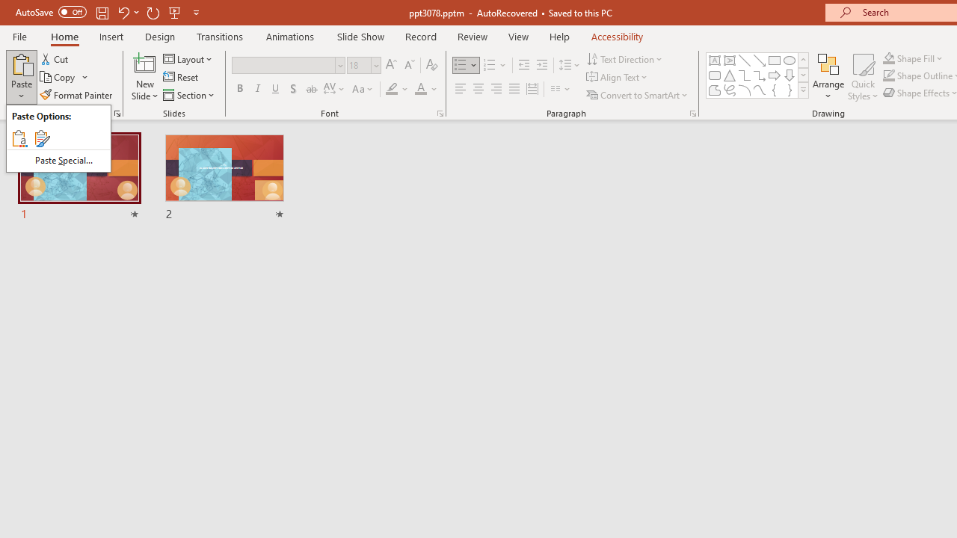 Image resolution: width=957 pixels, height=538 pixels. Describe the element at coordinates (21, 76) in the screenshot. I see `Paste` at that location.